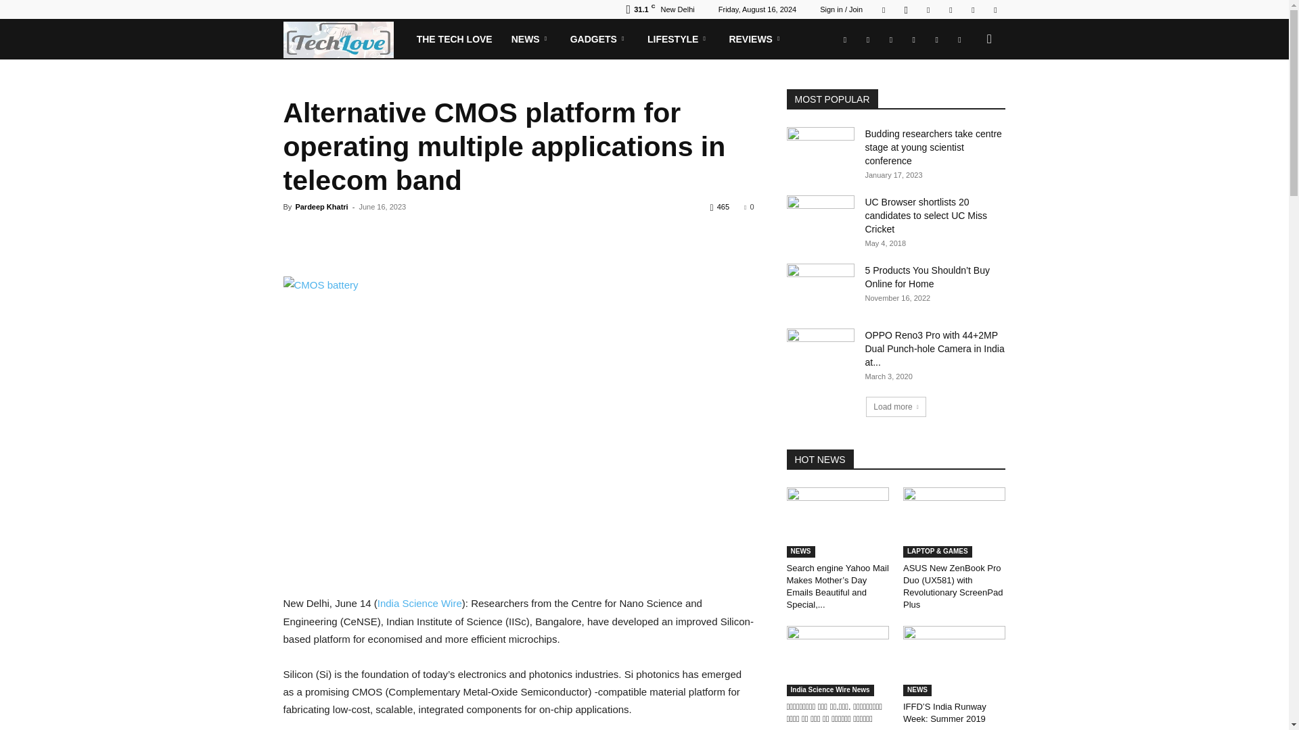 The image size is (1299, 730). Describe the element at coordinates (995, 9) in the screenshot. I see `Youtube` at that location.